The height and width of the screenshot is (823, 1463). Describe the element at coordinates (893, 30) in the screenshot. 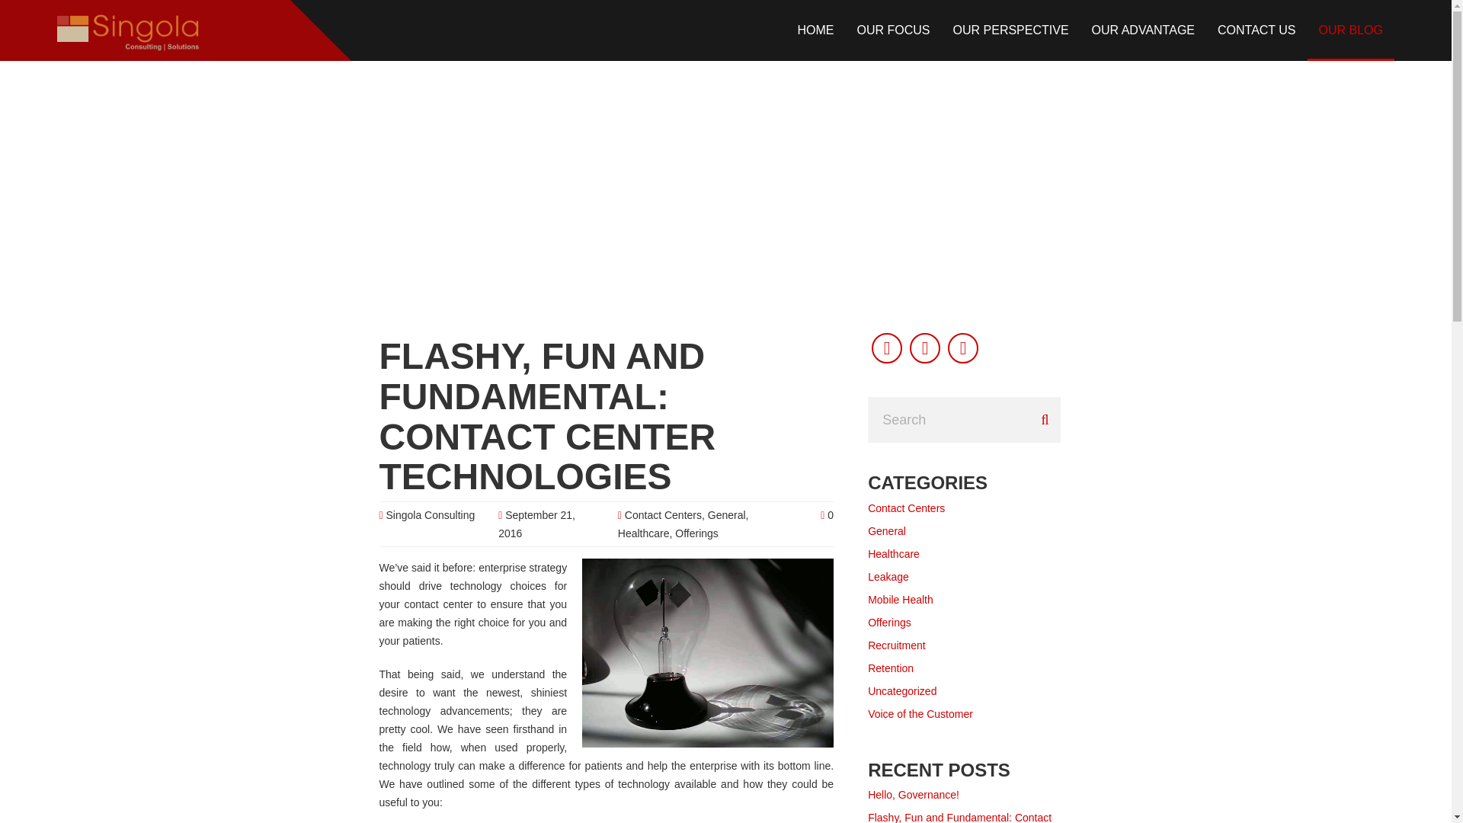

I see `OUR FOCUS` at that location.